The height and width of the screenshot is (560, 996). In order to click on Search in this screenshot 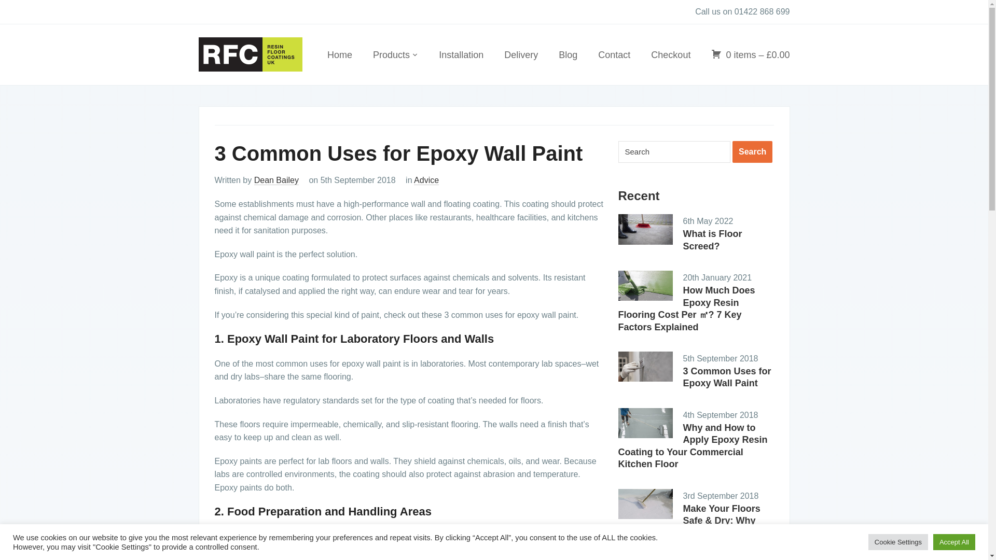, I will do `click(752, 152)`.